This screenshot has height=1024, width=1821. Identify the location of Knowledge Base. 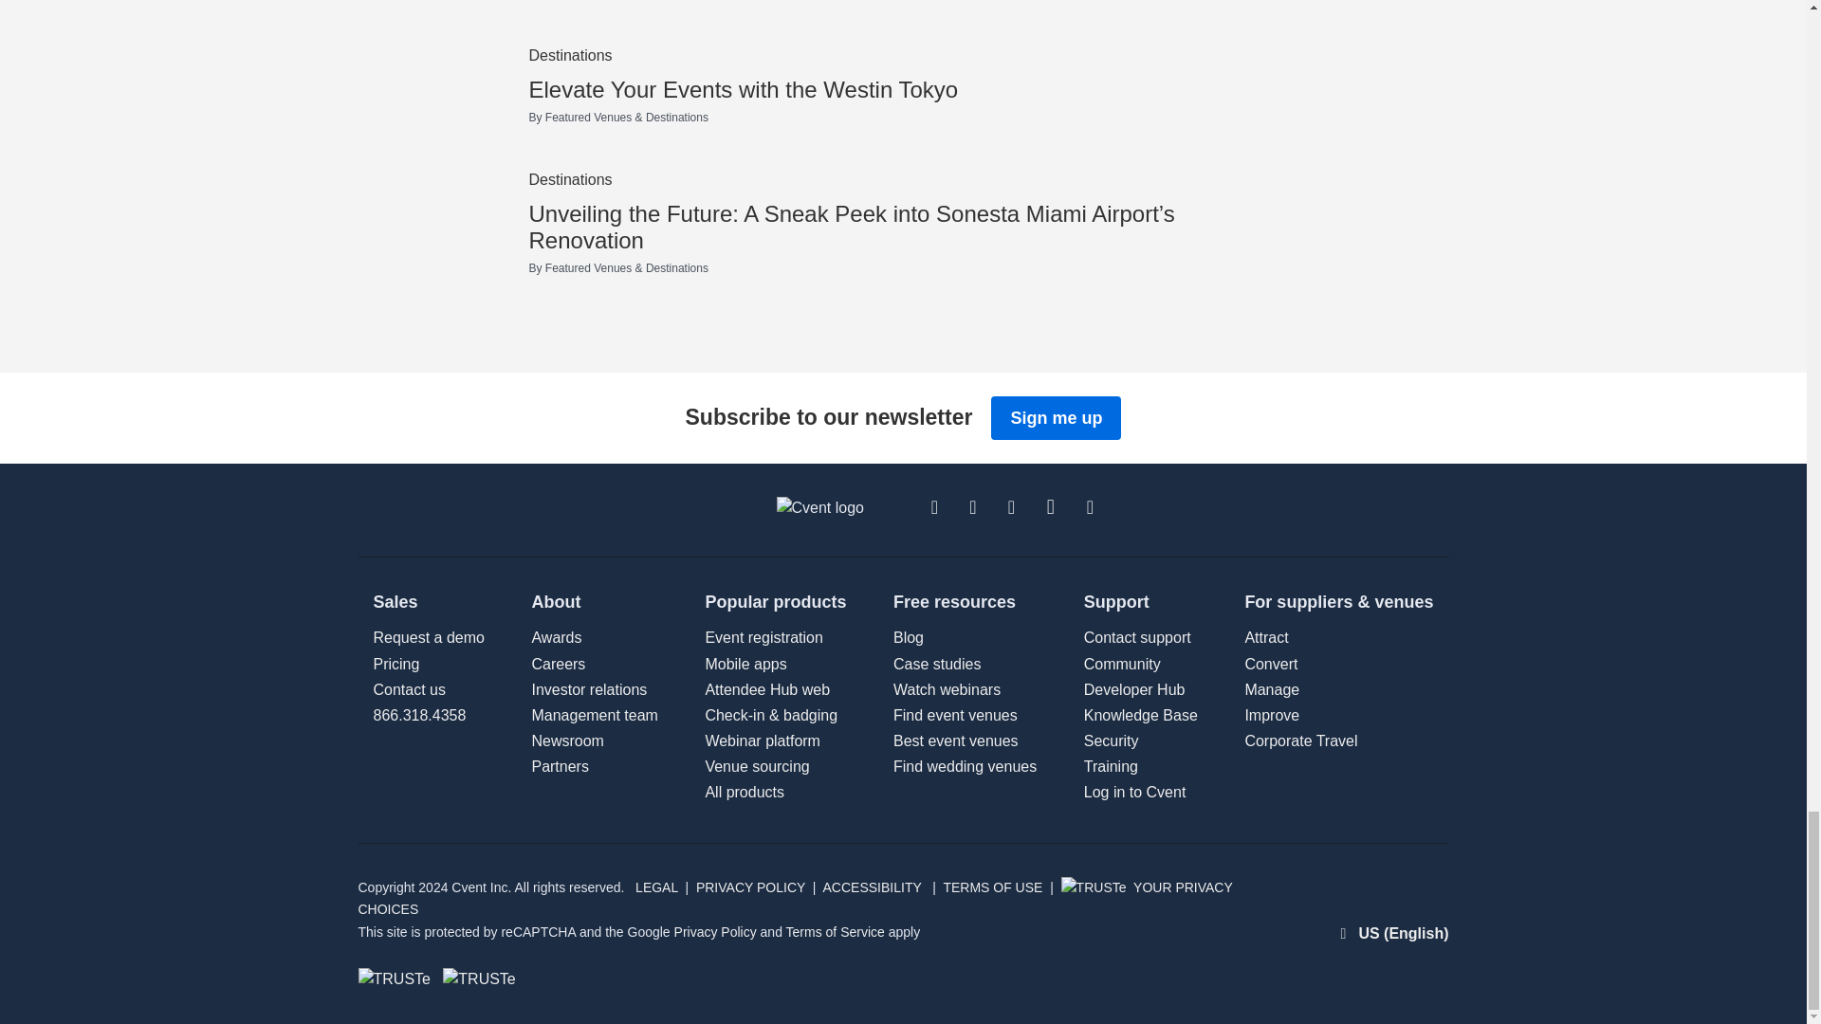
(1140, 715).